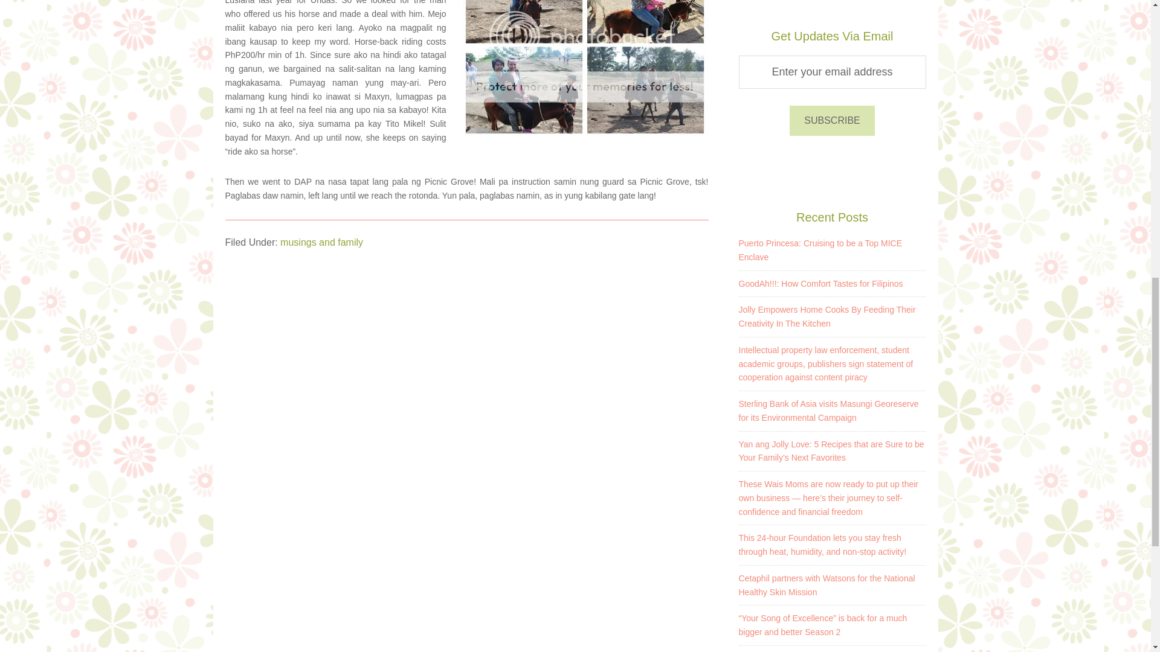 Image resolution: width=1160 pixels, height=652 pixels. What do you see at coordinates (820, 284) in the screenshot?
I see `GoodAh!!!: How Comfort Tastes for Filipinos` at bounding box center [820, 284].